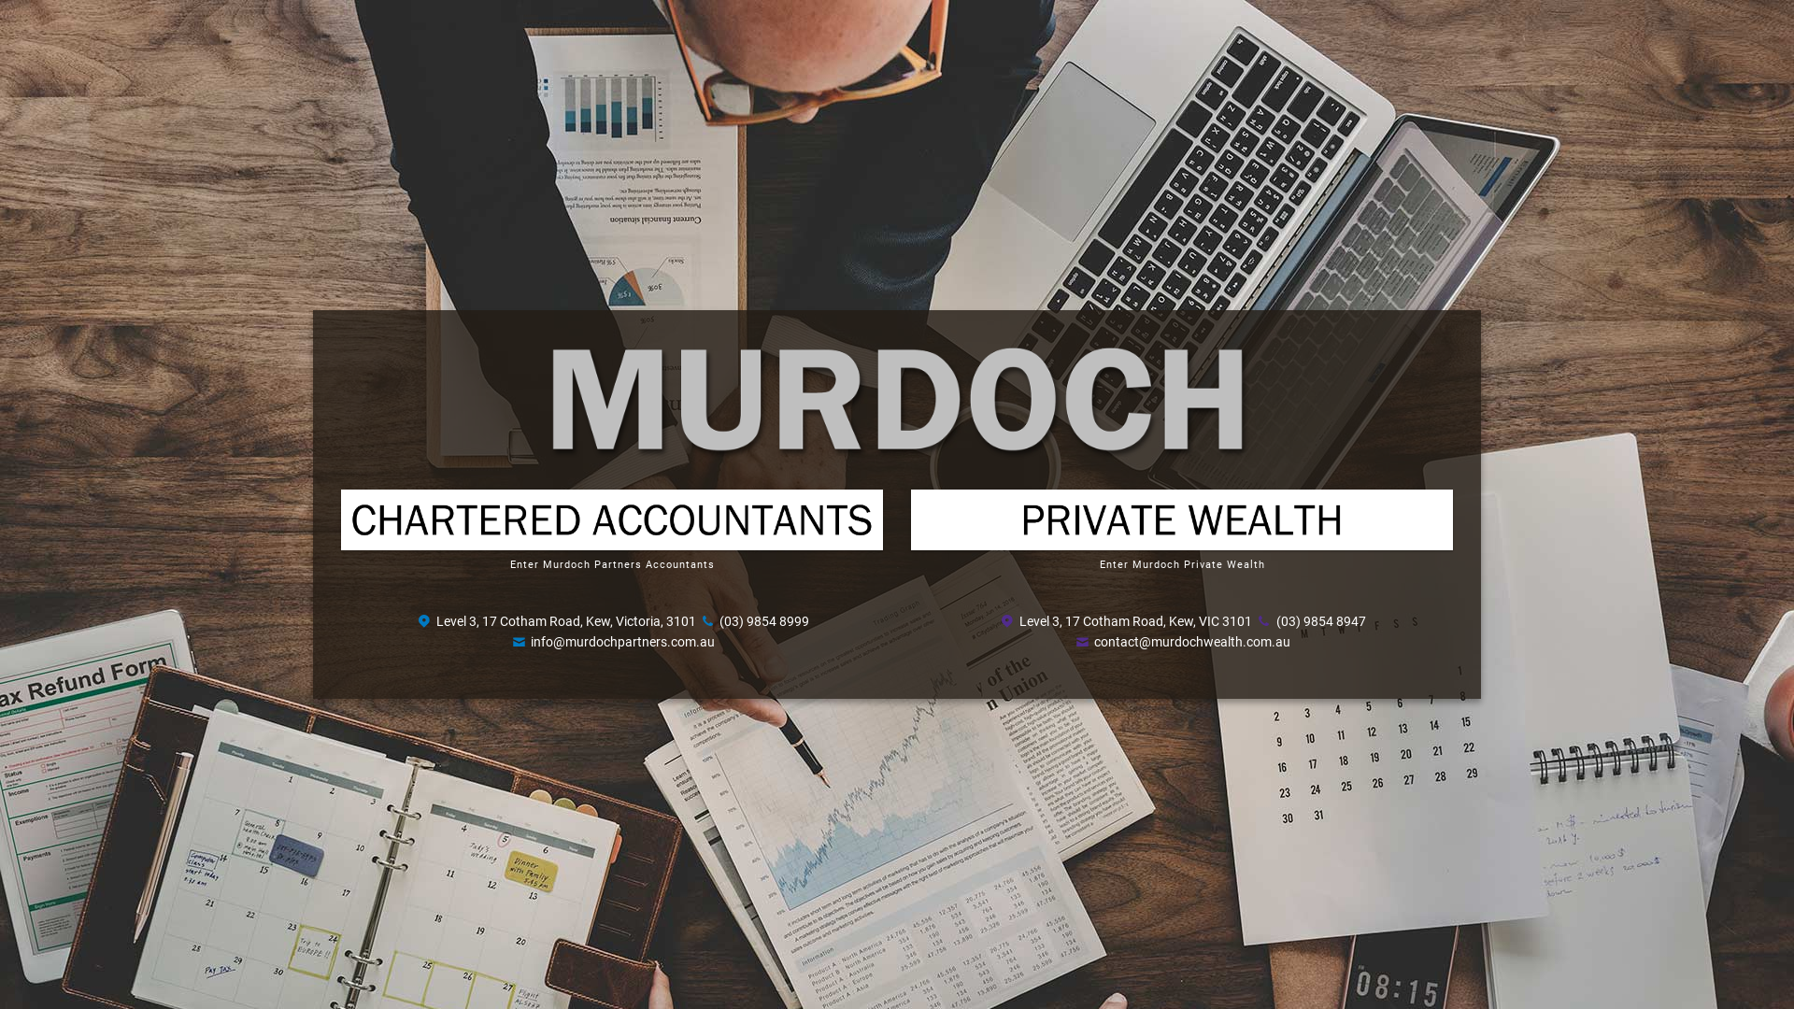 The width and height of the screenshot is (1794, 1009). What do you see at coordinates (1321, 621) in the screenshot?
I see `(03) 9854 8947` at bounding box center [1321, 621].